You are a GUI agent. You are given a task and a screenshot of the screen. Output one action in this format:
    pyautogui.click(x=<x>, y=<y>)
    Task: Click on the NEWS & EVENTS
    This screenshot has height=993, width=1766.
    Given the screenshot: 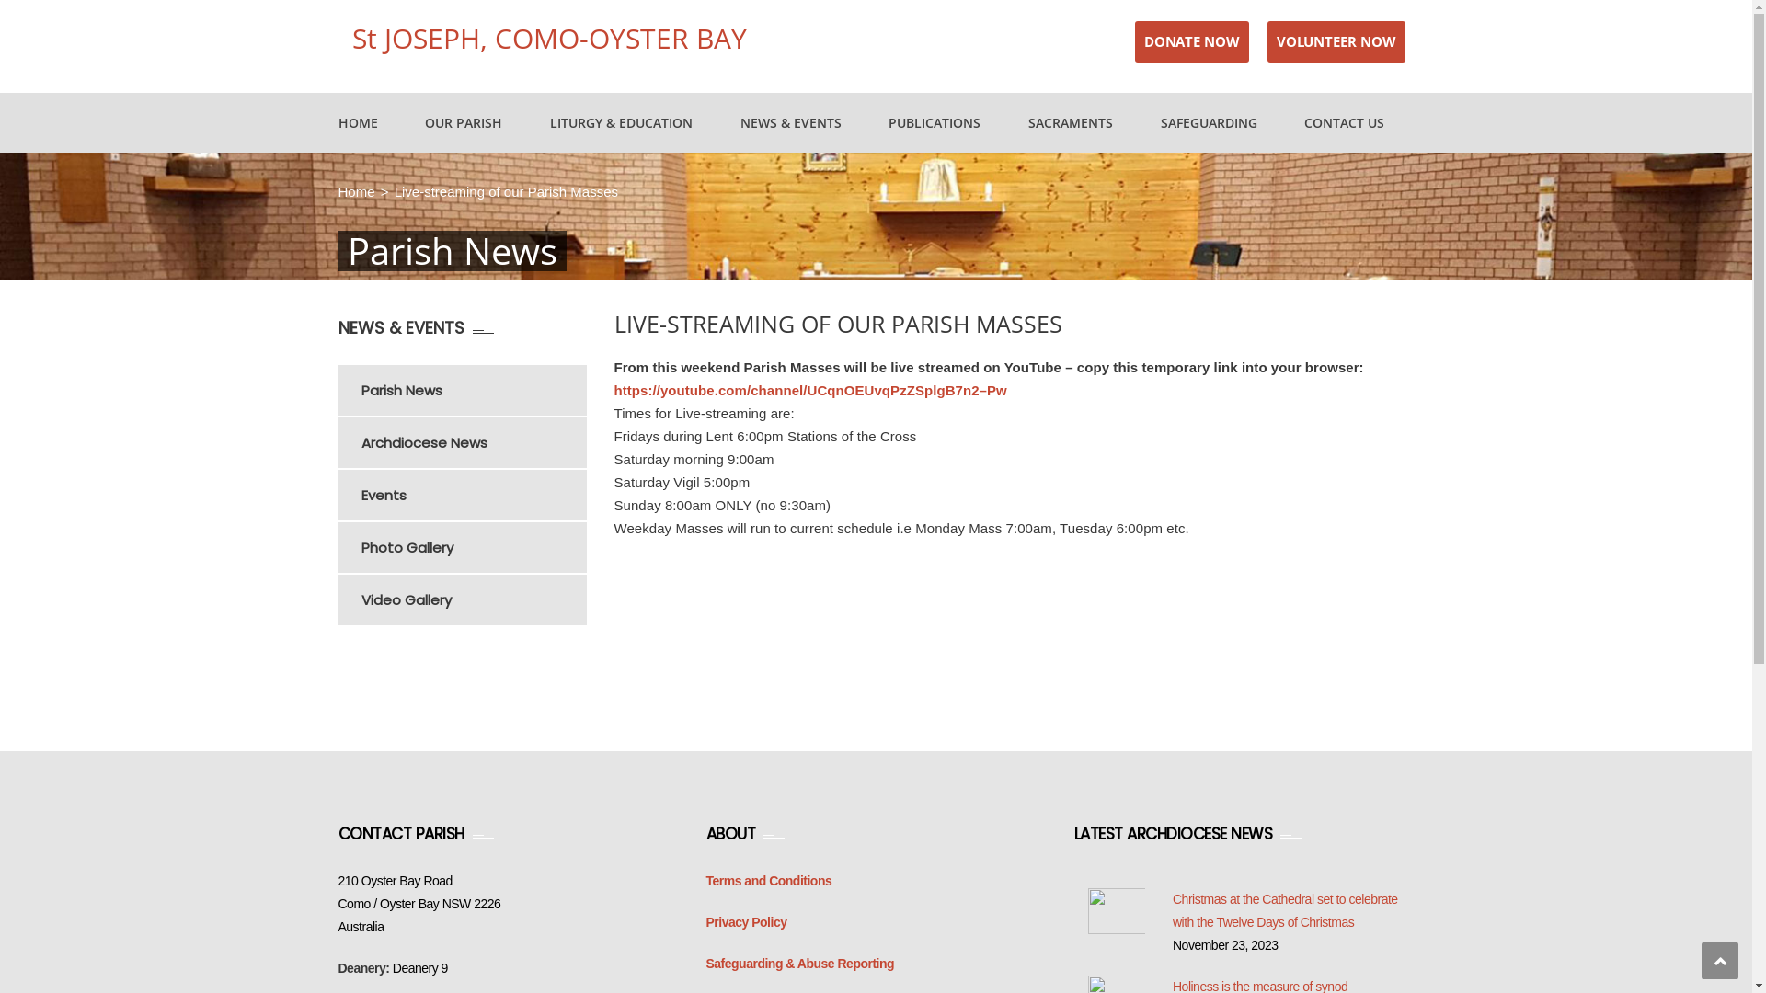 What is the action you would take?
    pyautogui.click(x=791, y=123)
    